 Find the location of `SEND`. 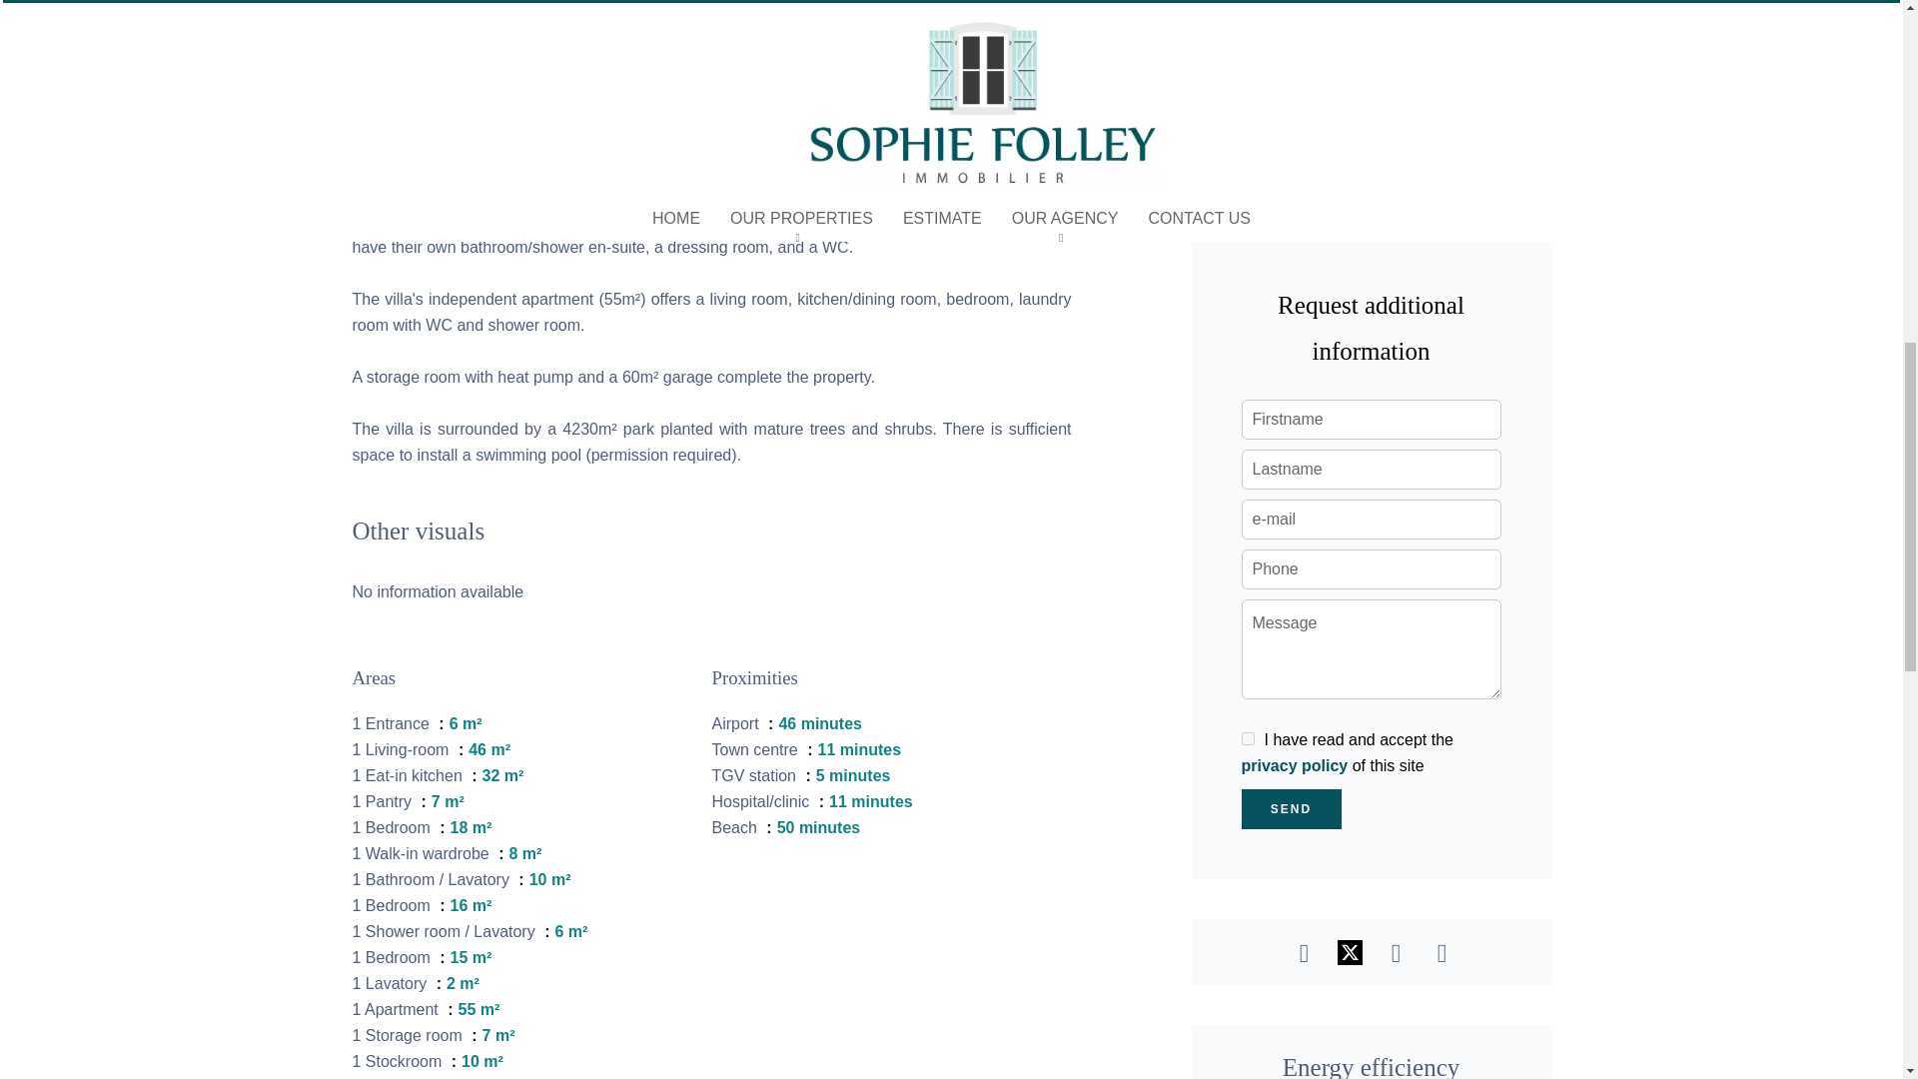

SEND is located at coordinates (1291, 809).